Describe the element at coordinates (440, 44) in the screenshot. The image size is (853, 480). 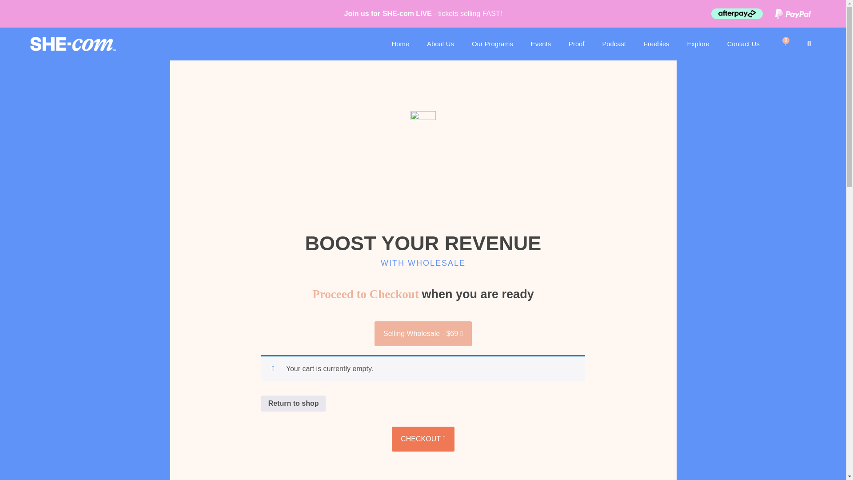
I see `About Us` at that location.